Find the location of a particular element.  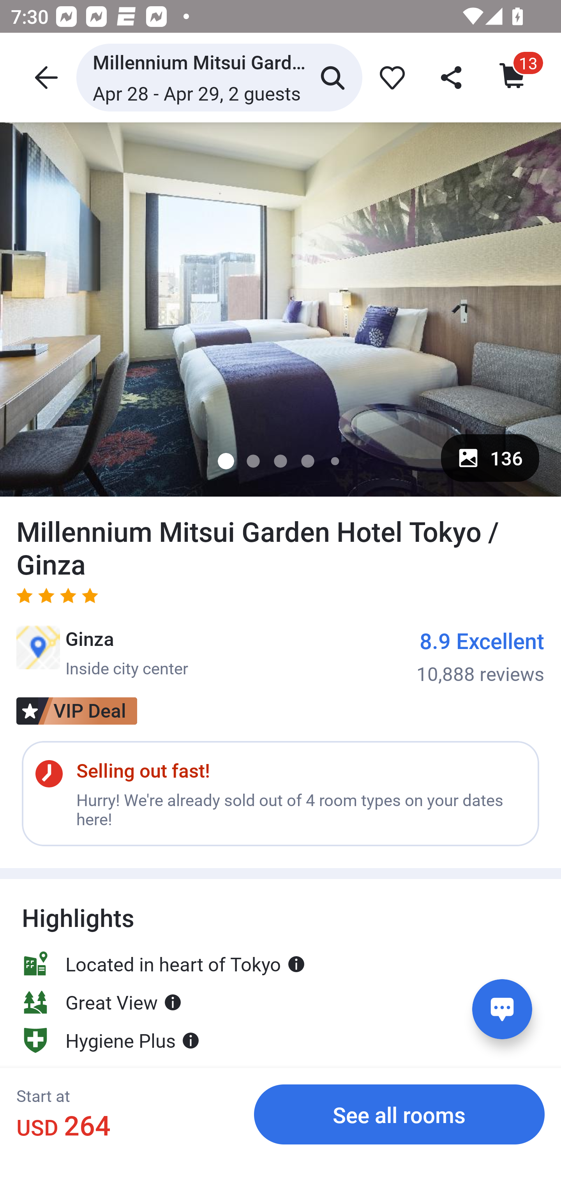

favorite_icon 0dbe6efb is located at coordinates (390, 77).